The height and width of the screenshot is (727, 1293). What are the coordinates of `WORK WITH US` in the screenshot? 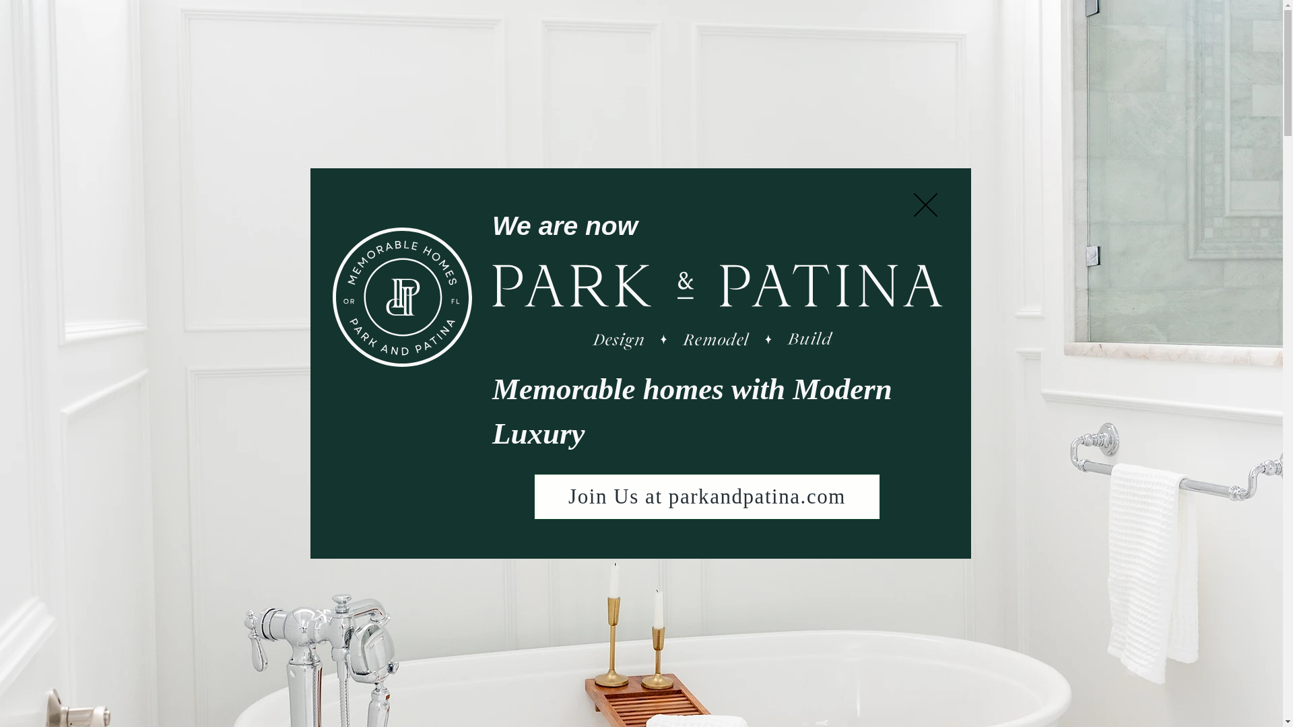 It's located at (898, 26).